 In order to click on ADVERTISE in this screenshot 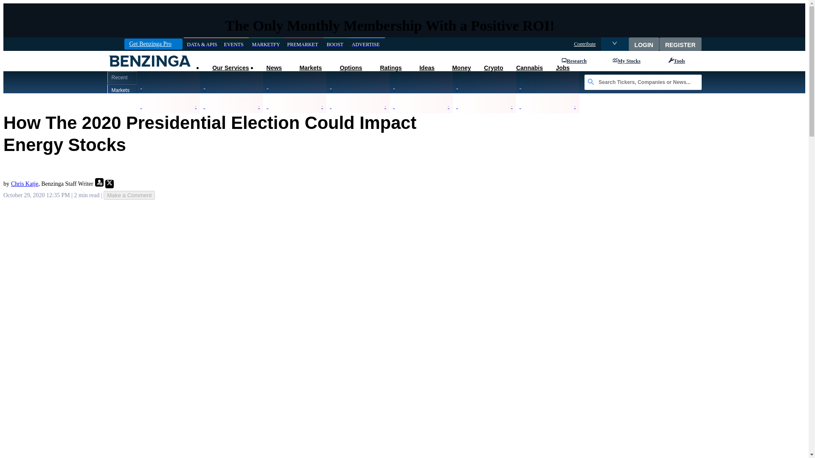, I will do `click(367, 44)`.